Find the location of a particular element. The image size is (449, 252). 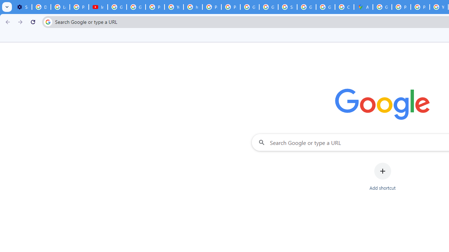

Sign in - Google Accounts is located at coordinates (288, 7).